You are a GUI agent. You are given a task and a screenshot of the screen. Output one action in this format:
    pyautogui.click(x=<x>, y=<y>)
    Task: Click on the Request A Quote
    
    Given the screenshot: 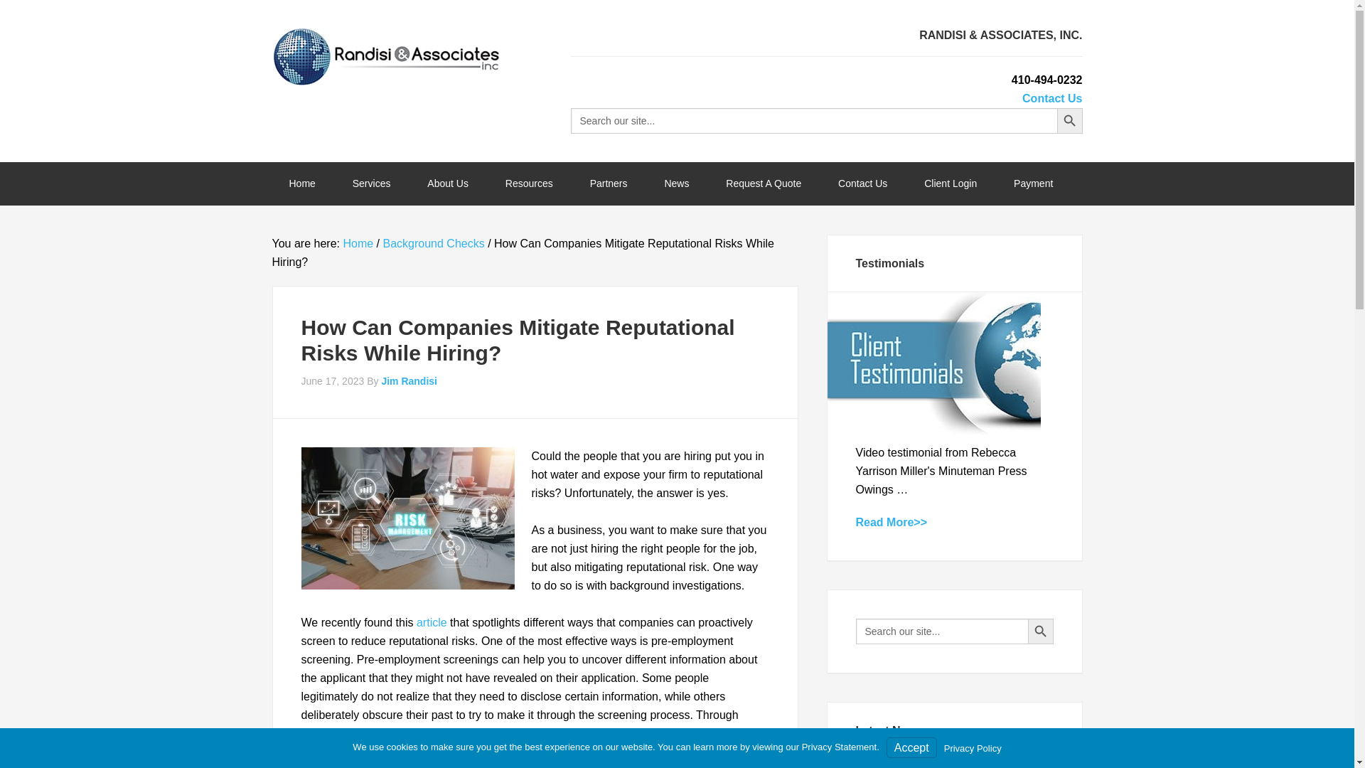 What is the action you would take?
    pyautogui.click(x=763, y=183)
    